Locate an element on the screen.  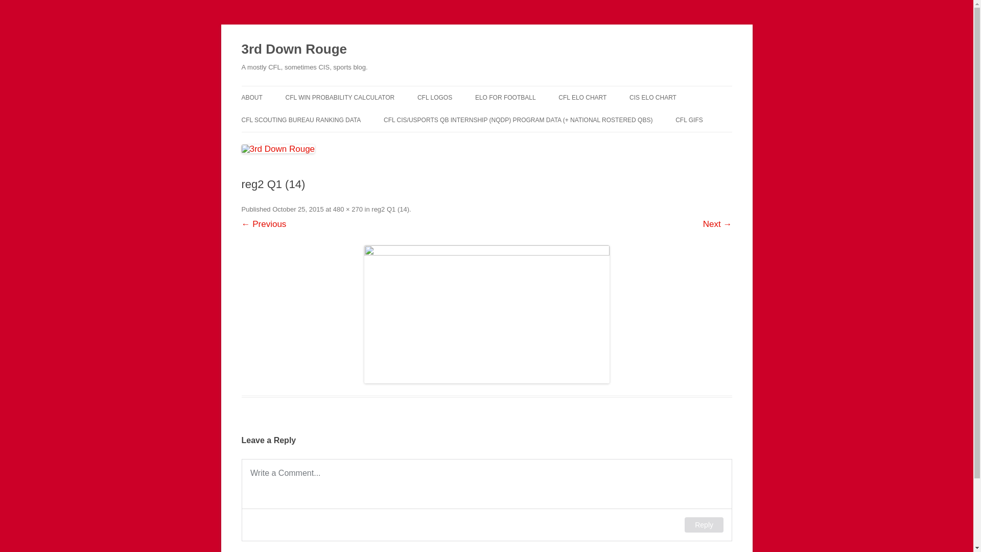
CFL ELO CHART is located at coordinates (582, 98).